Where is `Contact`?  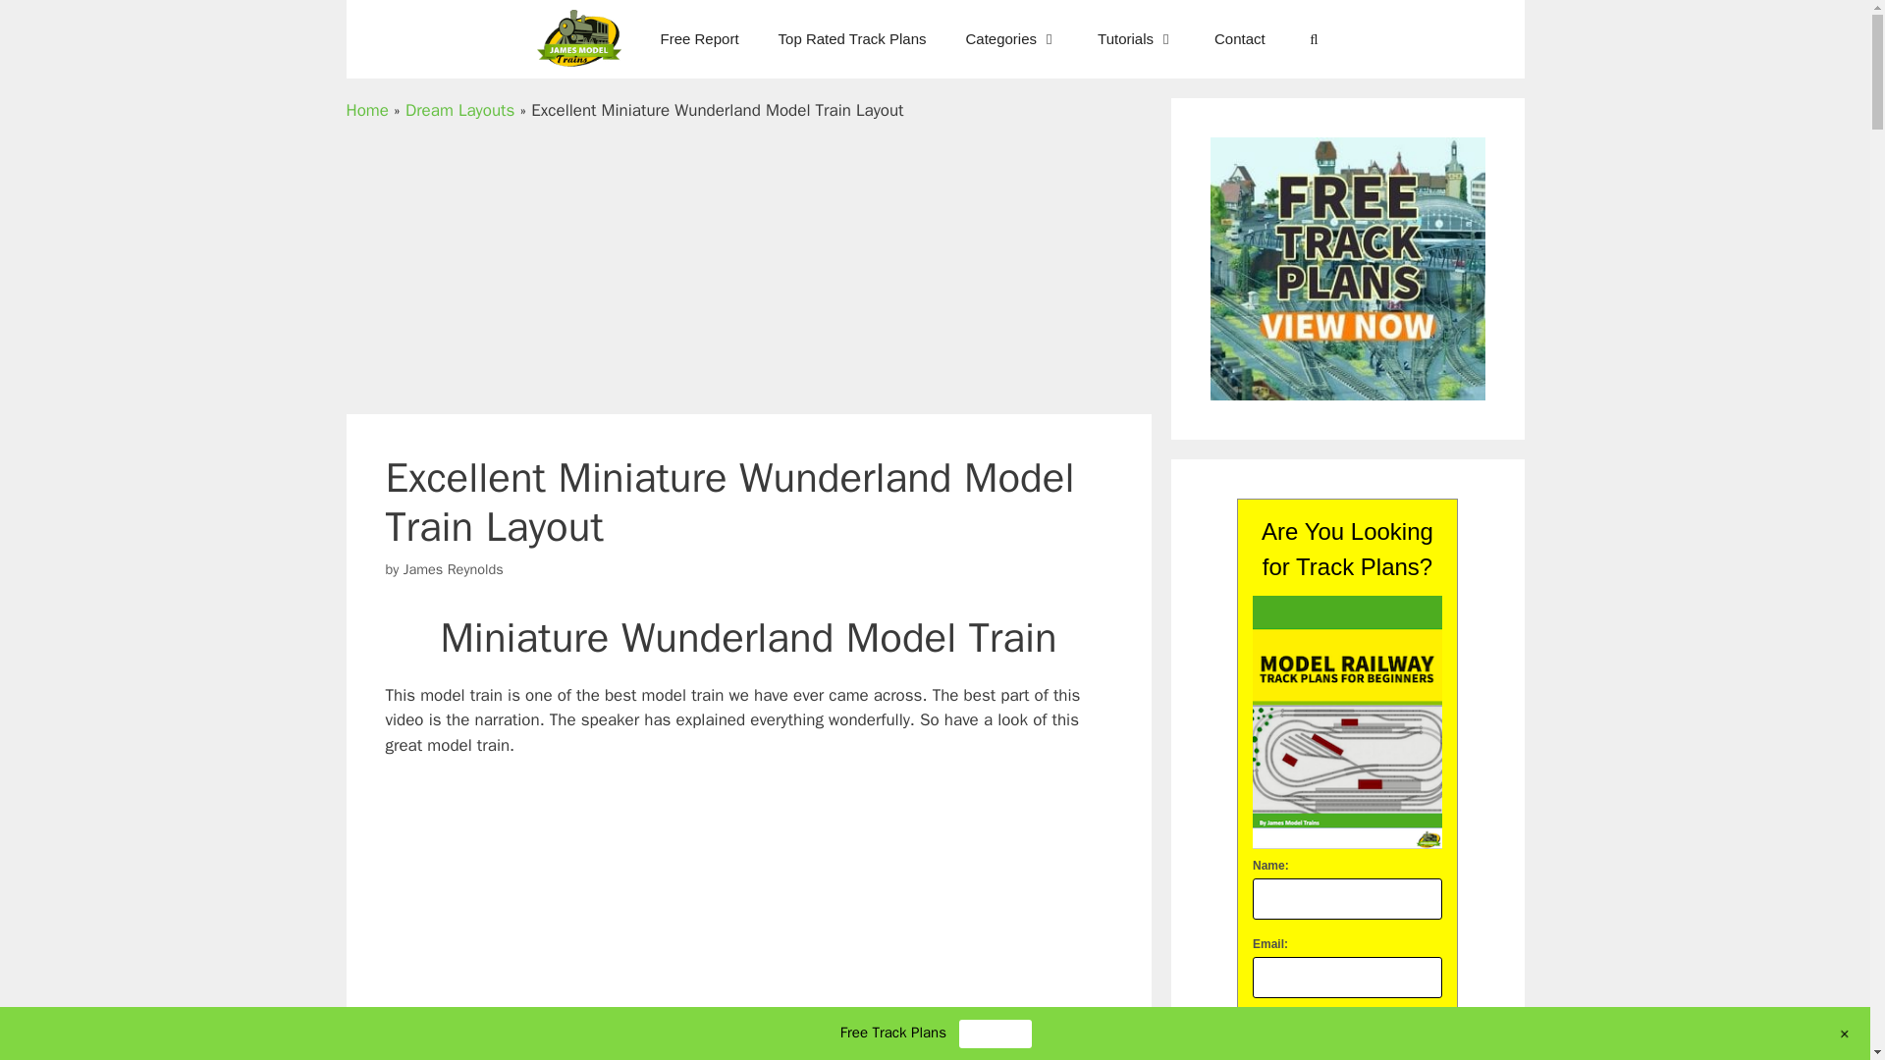 Contact is located at coordinates (1240, 39).